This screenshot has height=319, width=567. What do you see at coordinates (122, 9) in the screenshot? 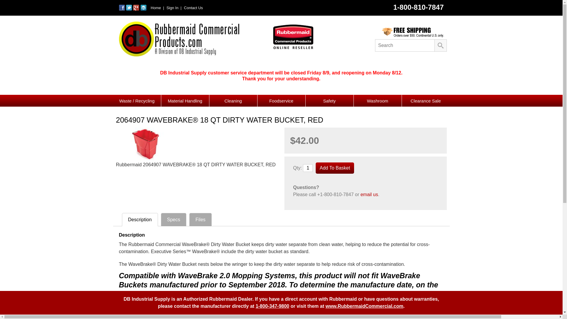
I see `Facebook` at bounding box center [122, 9].